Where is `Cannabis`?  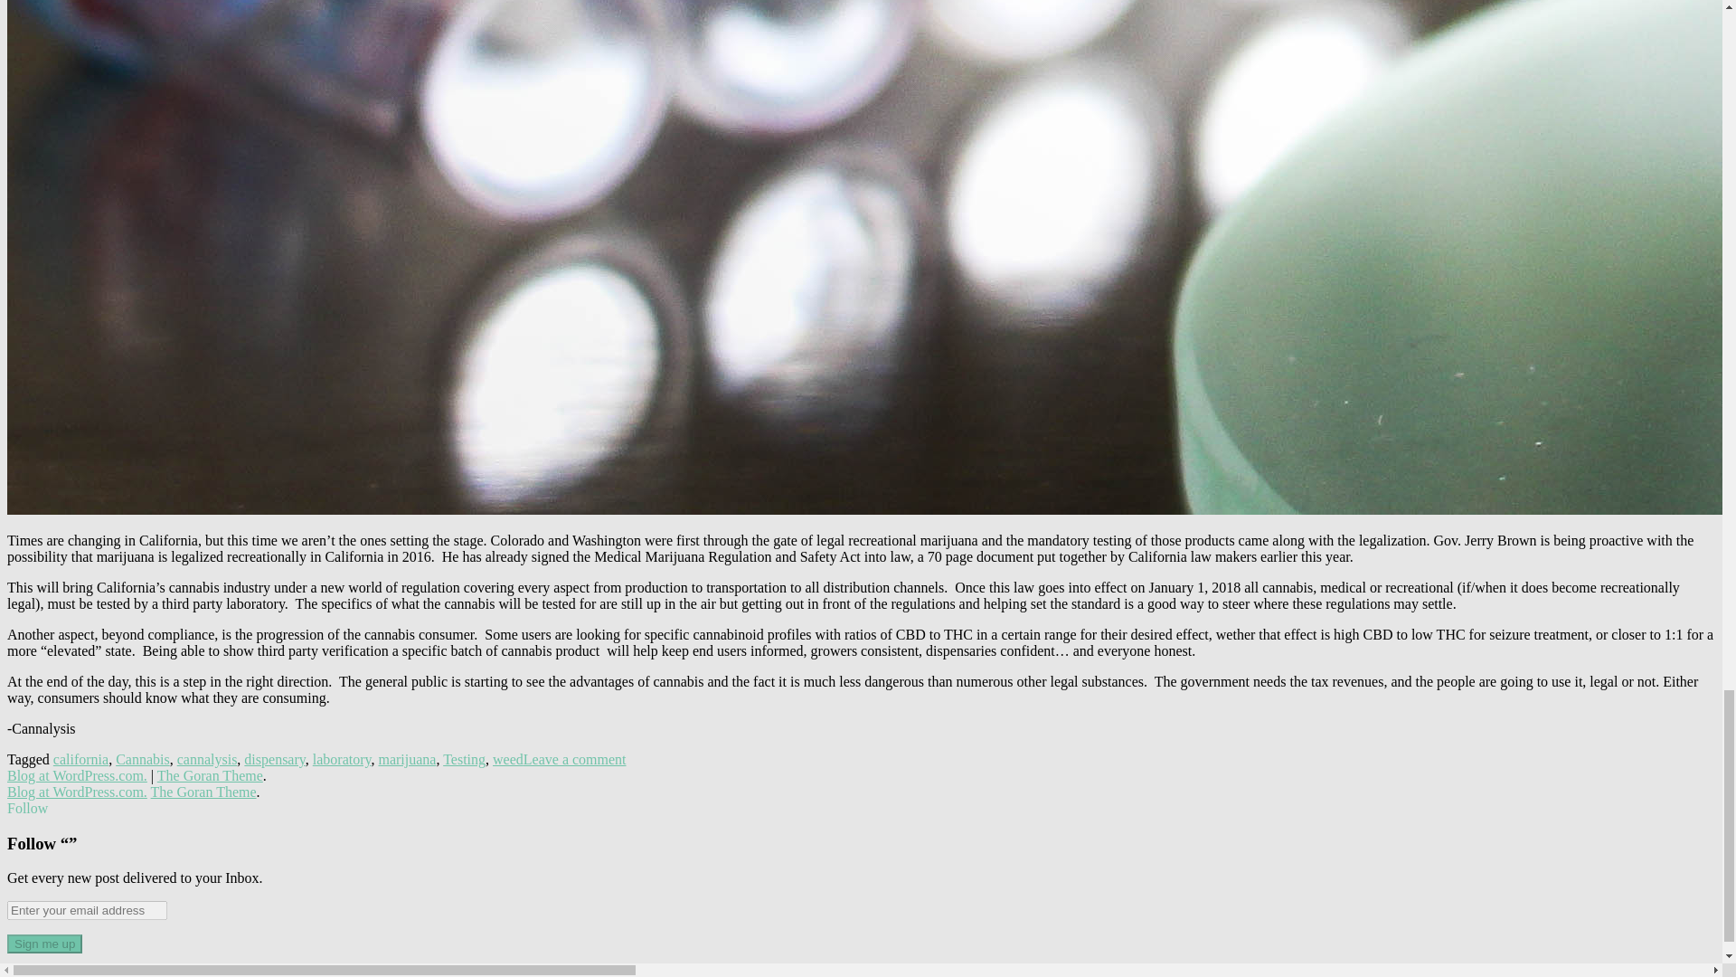 Cannabis is located at coordinates (143, 758).